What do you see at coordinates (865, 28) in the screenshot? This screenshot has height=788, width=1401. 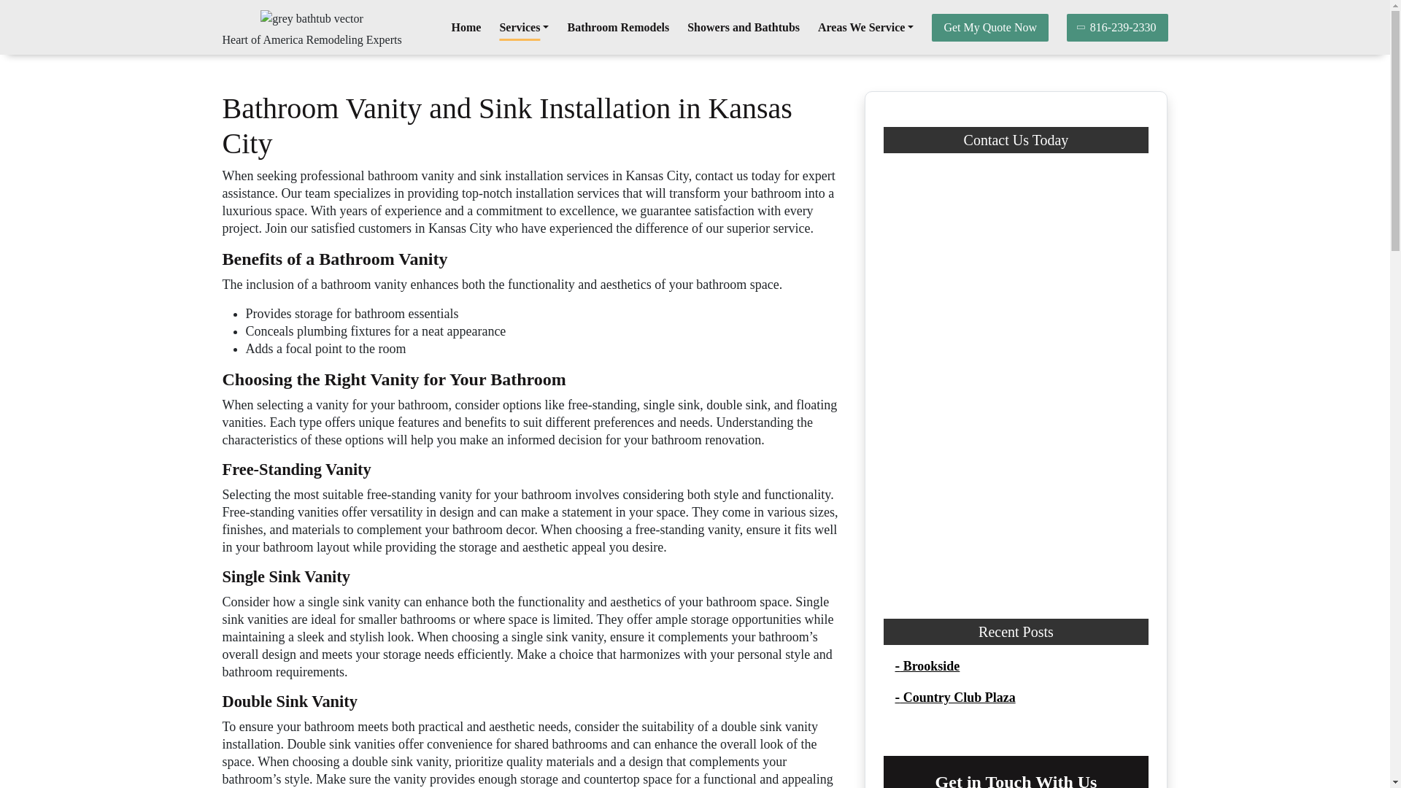 I see `Areas We Service` at bounding box center [865, 28].